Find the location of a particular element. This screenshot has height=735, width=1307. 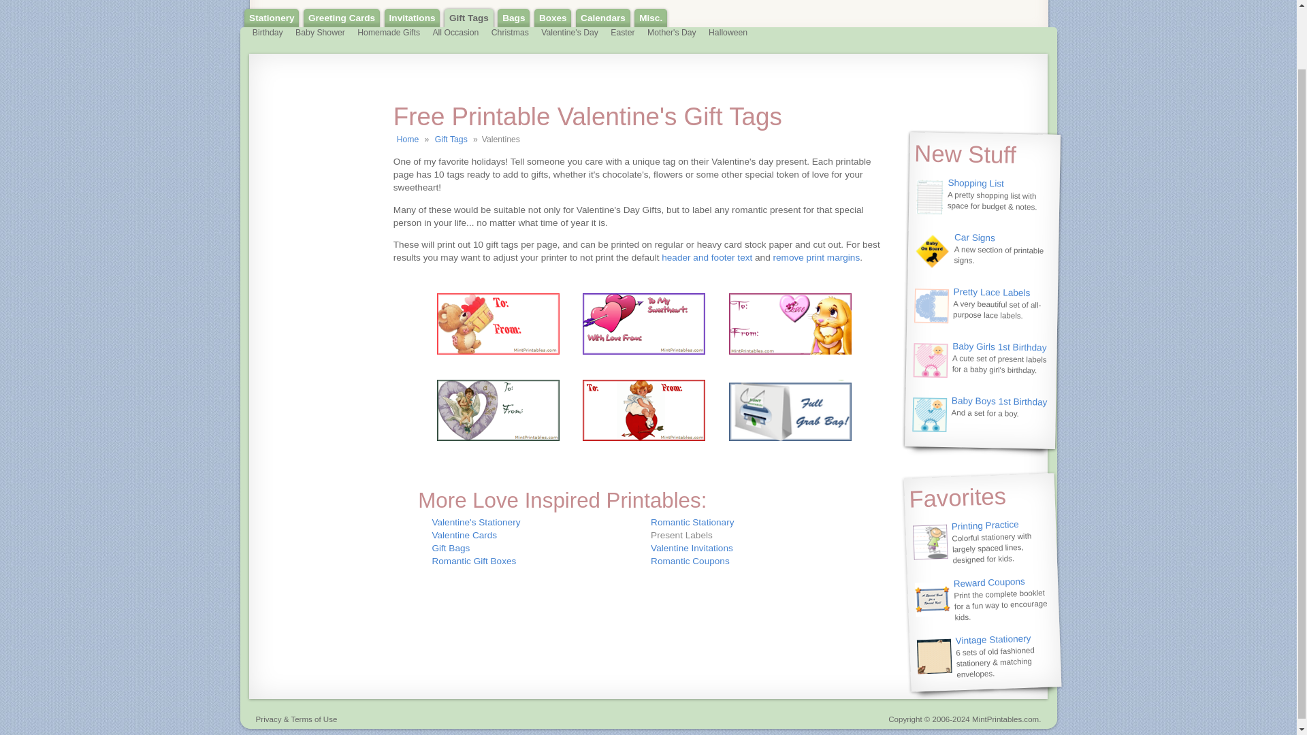

Shopping List is located at coordinates (976, 182).